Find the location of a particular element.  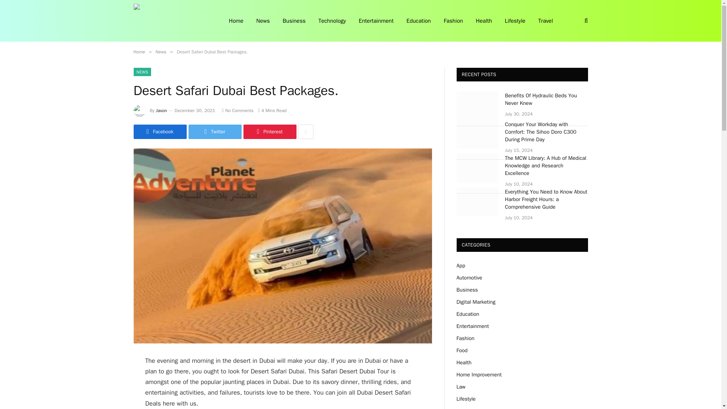

Education is located at coordinates (418, 21).